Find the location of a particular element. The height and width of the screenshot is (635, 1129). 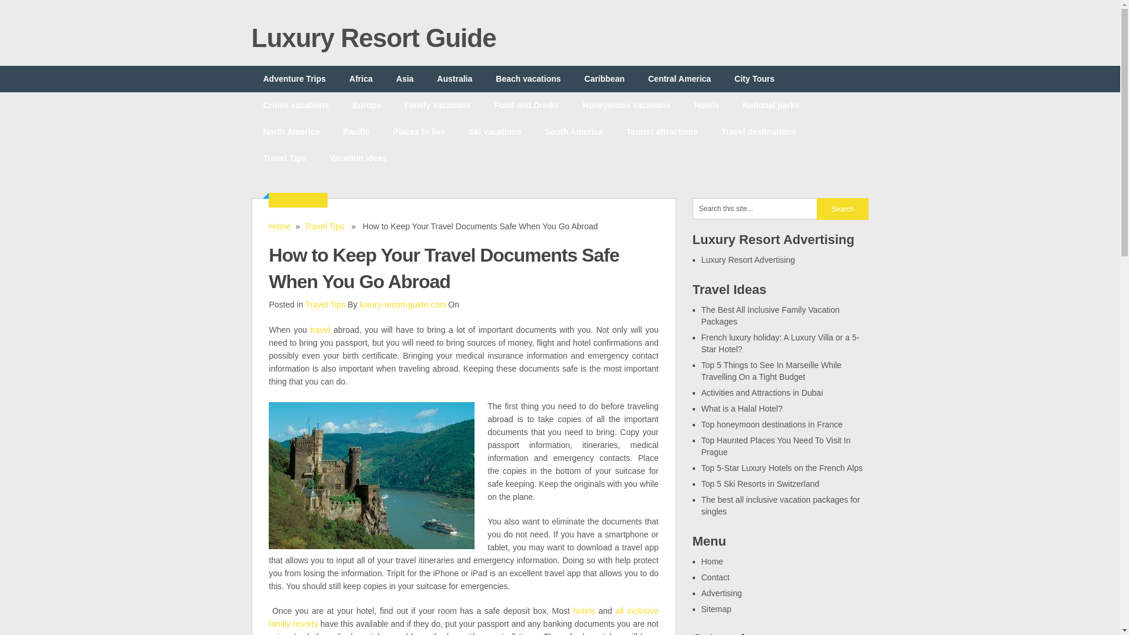

National parks is located at coordinates (770, 105).